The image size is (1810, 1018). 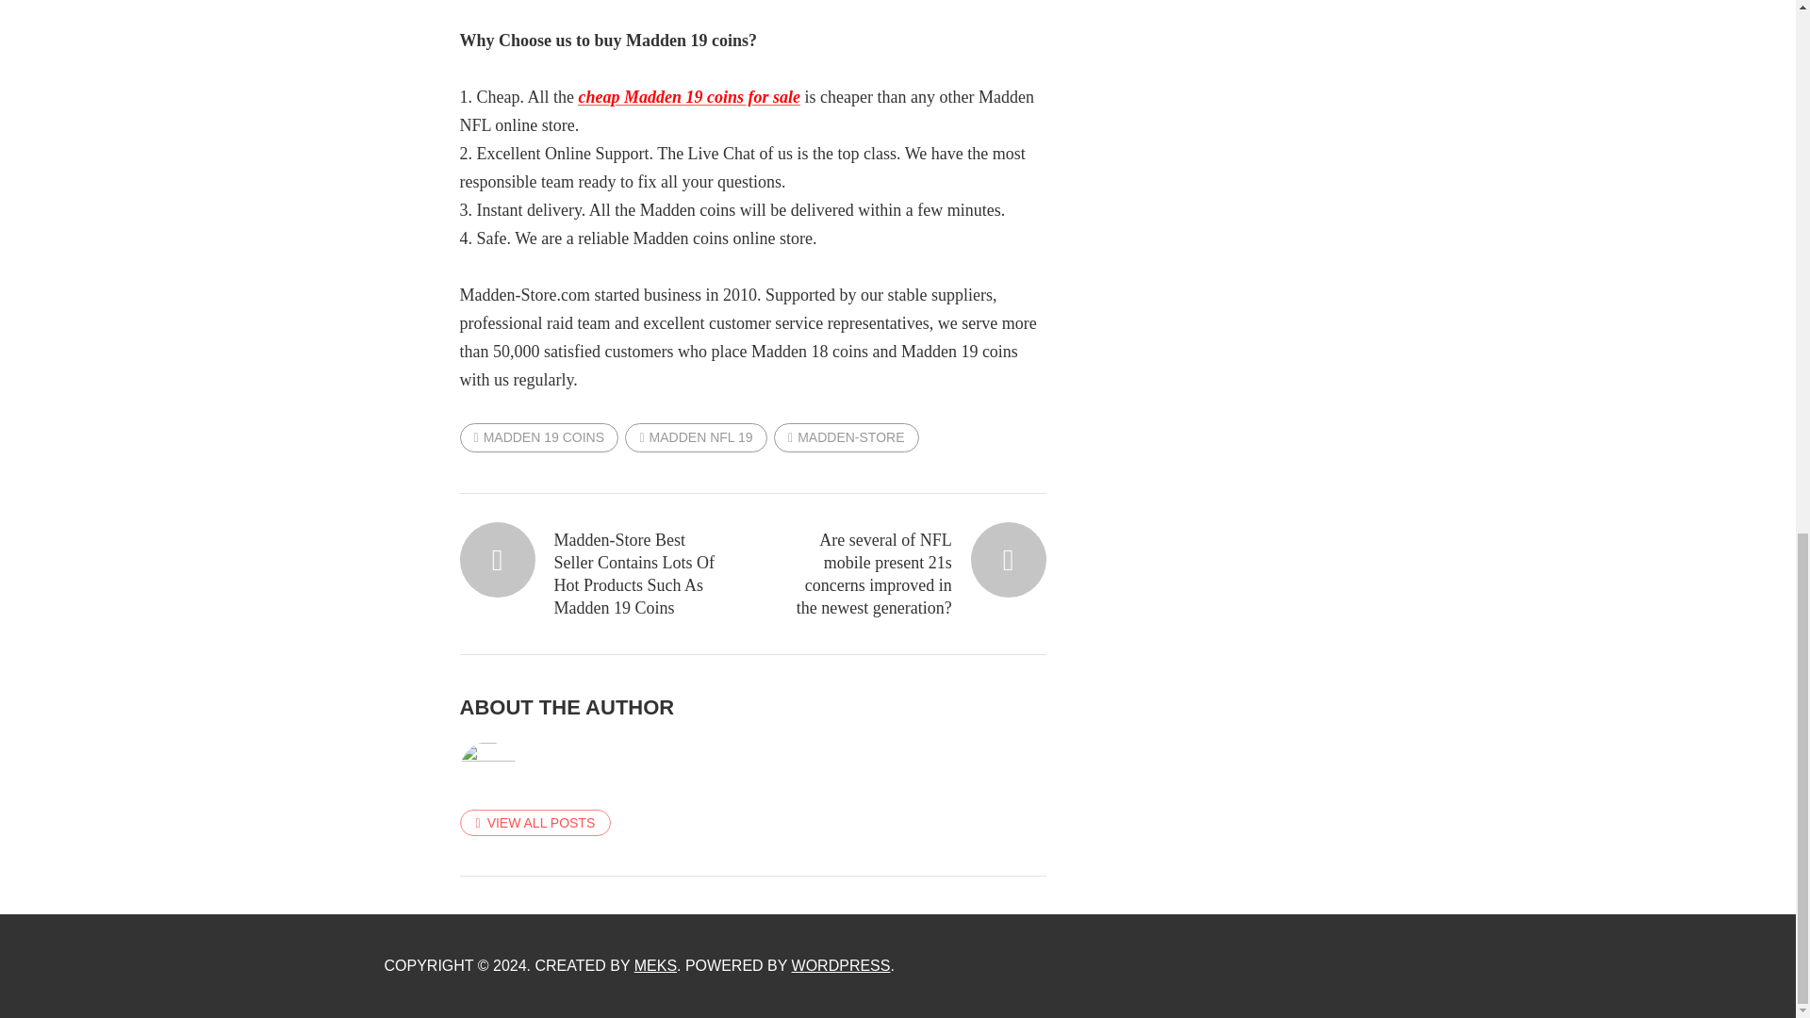 What do you see at coordinates (539, 437) in the screenshot?
I see `MADDEN 19 COINS` at bounding box center [539, 437].